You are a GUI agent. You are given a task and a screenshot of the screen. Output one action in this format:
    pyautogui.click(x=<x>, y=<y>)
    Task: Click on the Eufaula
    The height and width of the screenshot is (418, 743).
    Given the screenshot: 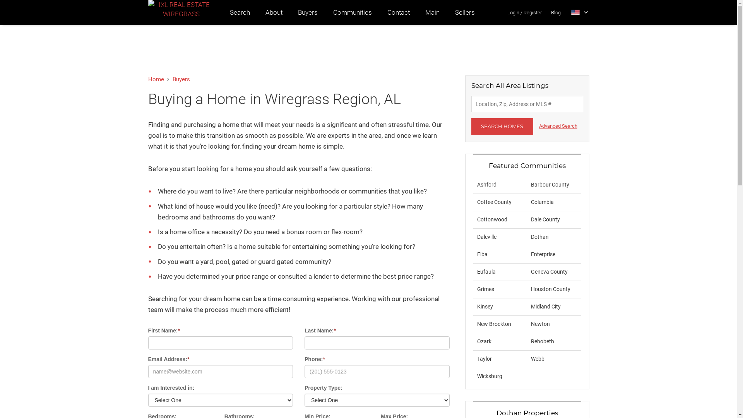 What is the action you would take?
    pyautogui.click(x=486, y=272)
    